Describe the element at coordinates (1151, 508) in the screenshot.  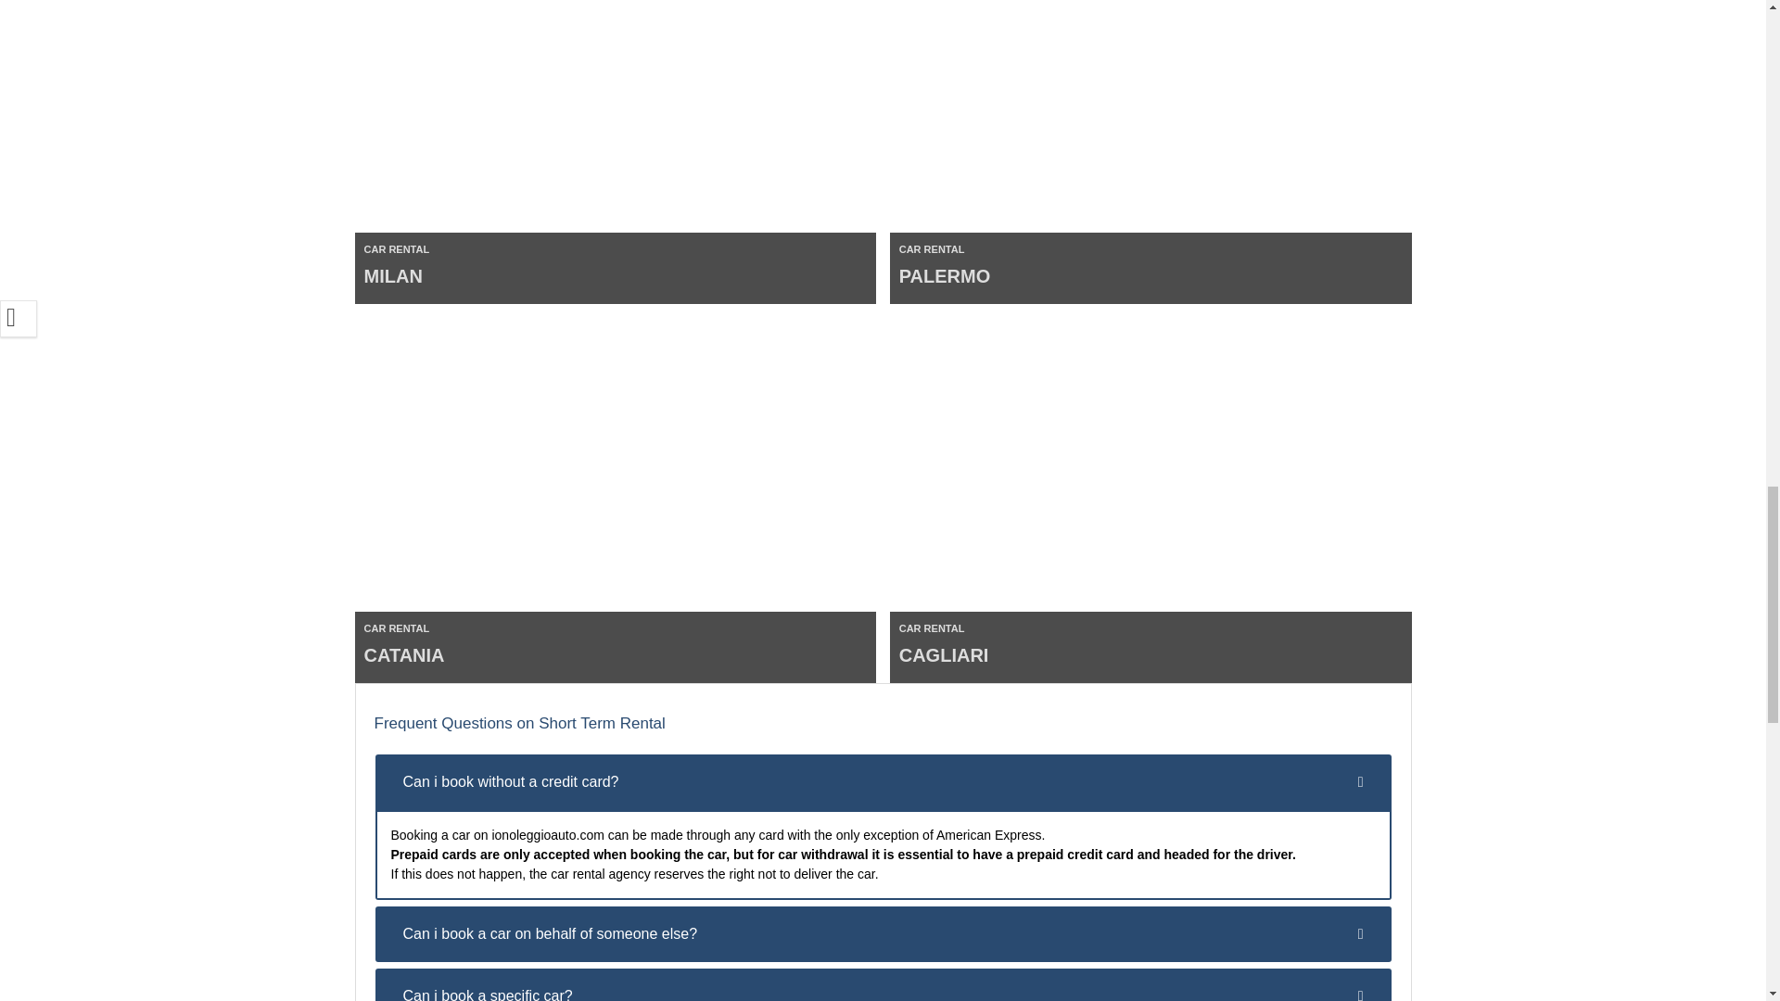
I see `Car Rental Cagliari` at that location.